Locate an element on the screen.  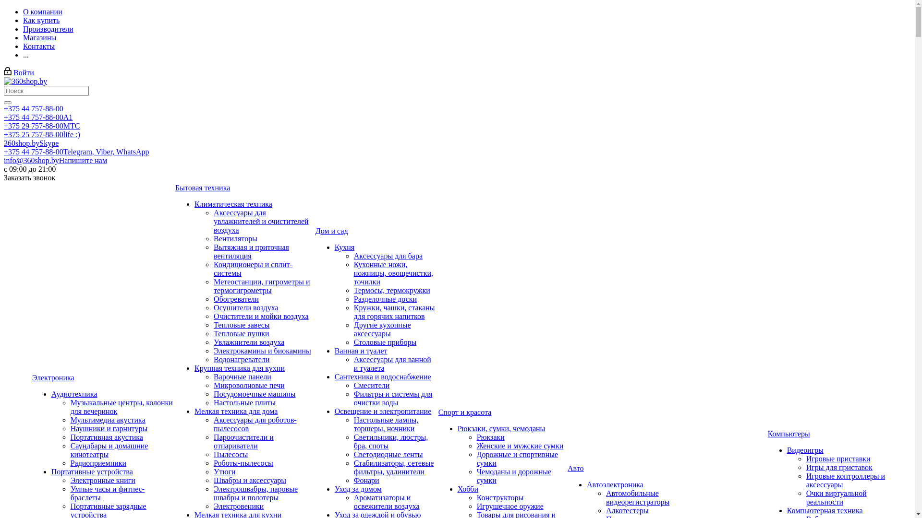
+375 44 757-88-00Telegram, Viber, WhatsApp is located at coordinates (77, 152).